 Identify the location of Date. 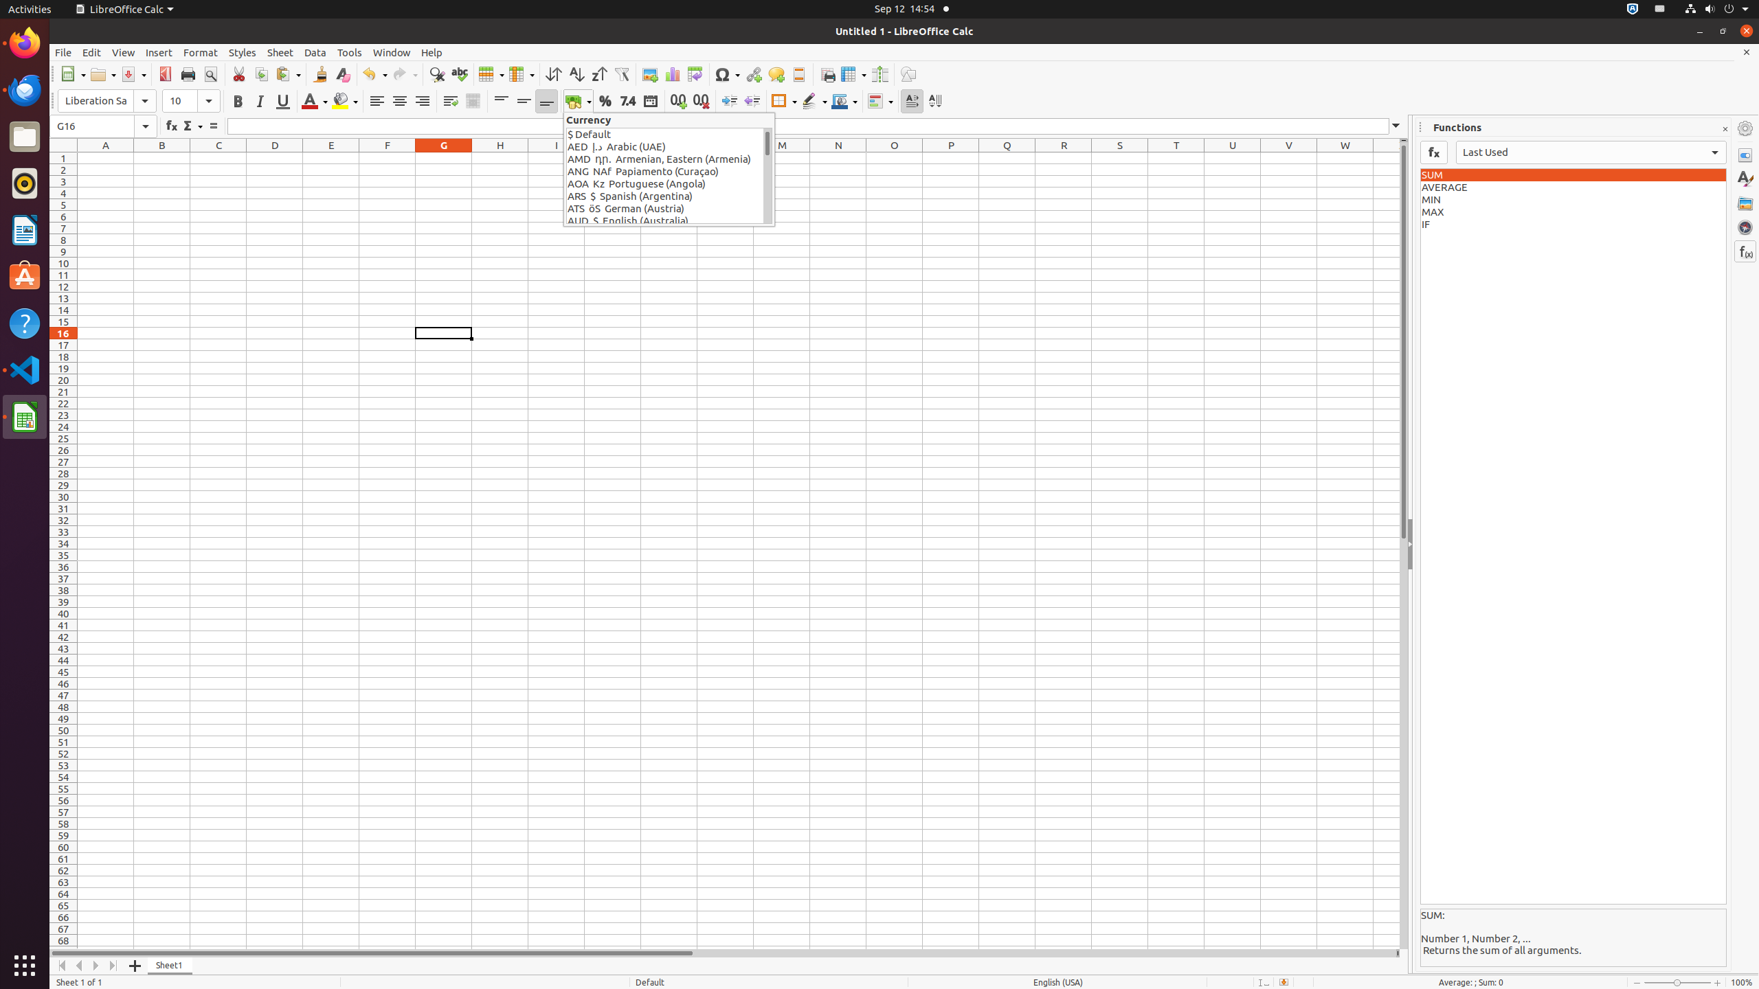
(650, 102).